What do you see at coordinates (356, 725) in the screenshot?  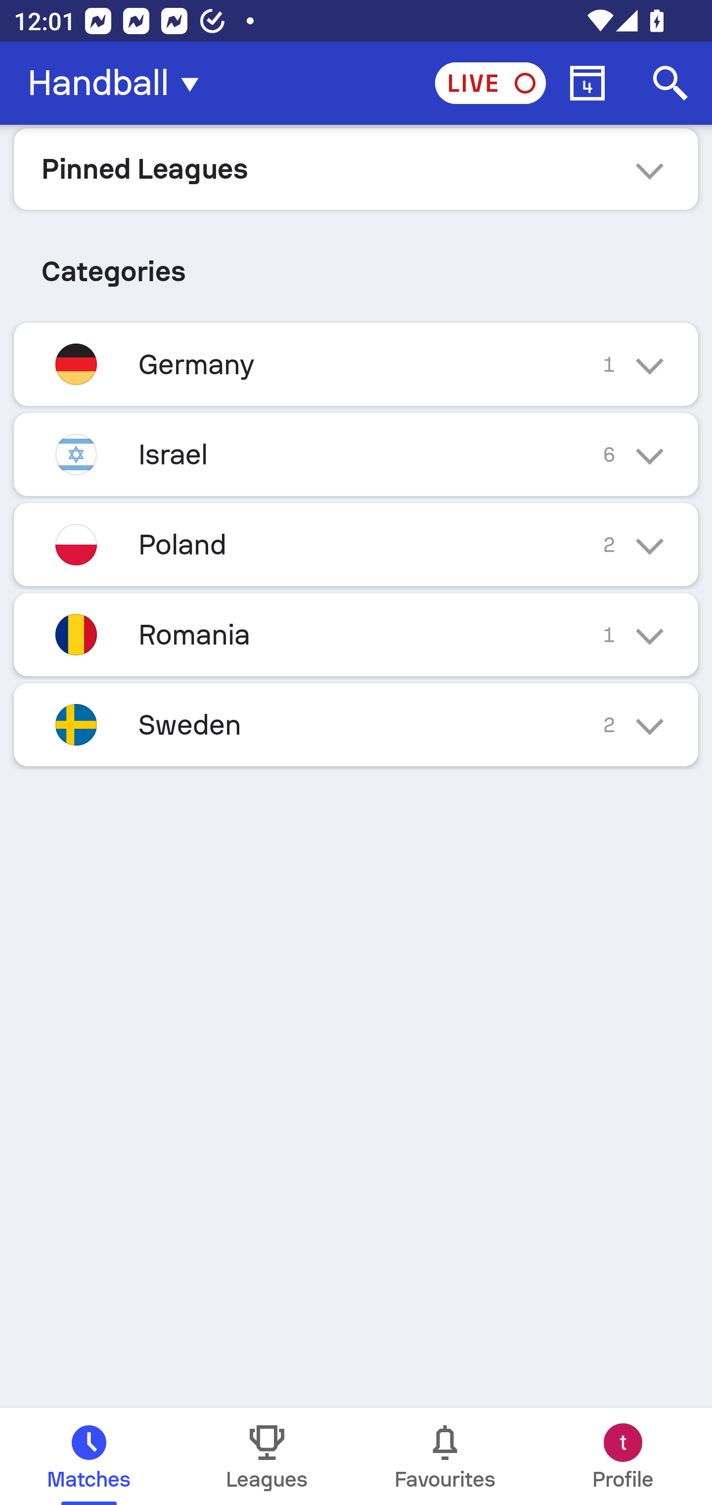 I see `Sweden 2` at bounding box center [356, 725].